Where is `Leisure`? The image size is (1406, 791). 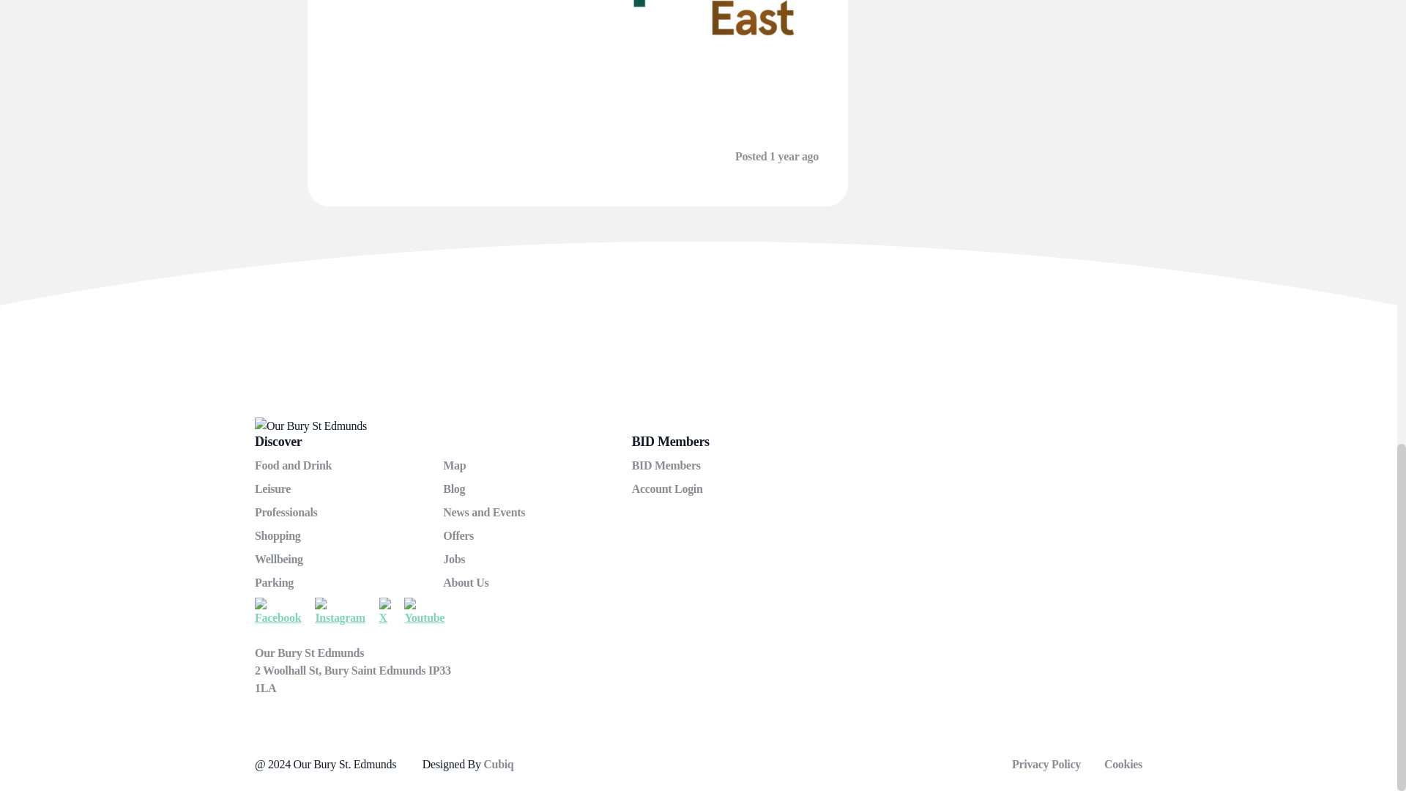 Leisure is located at coordinates (272, 489).